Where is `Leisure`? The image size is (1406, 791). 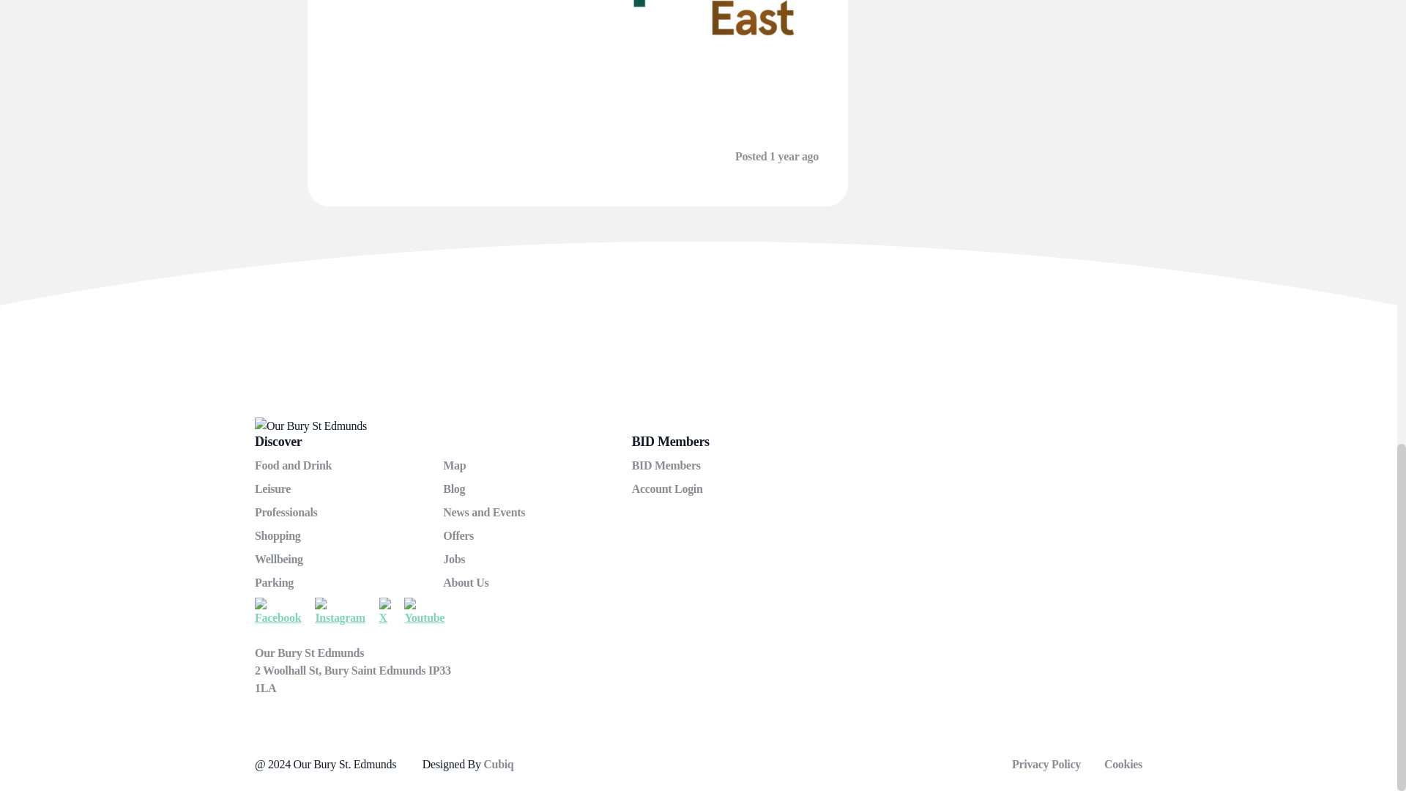 Leisure is located at coordinates (272, 489).